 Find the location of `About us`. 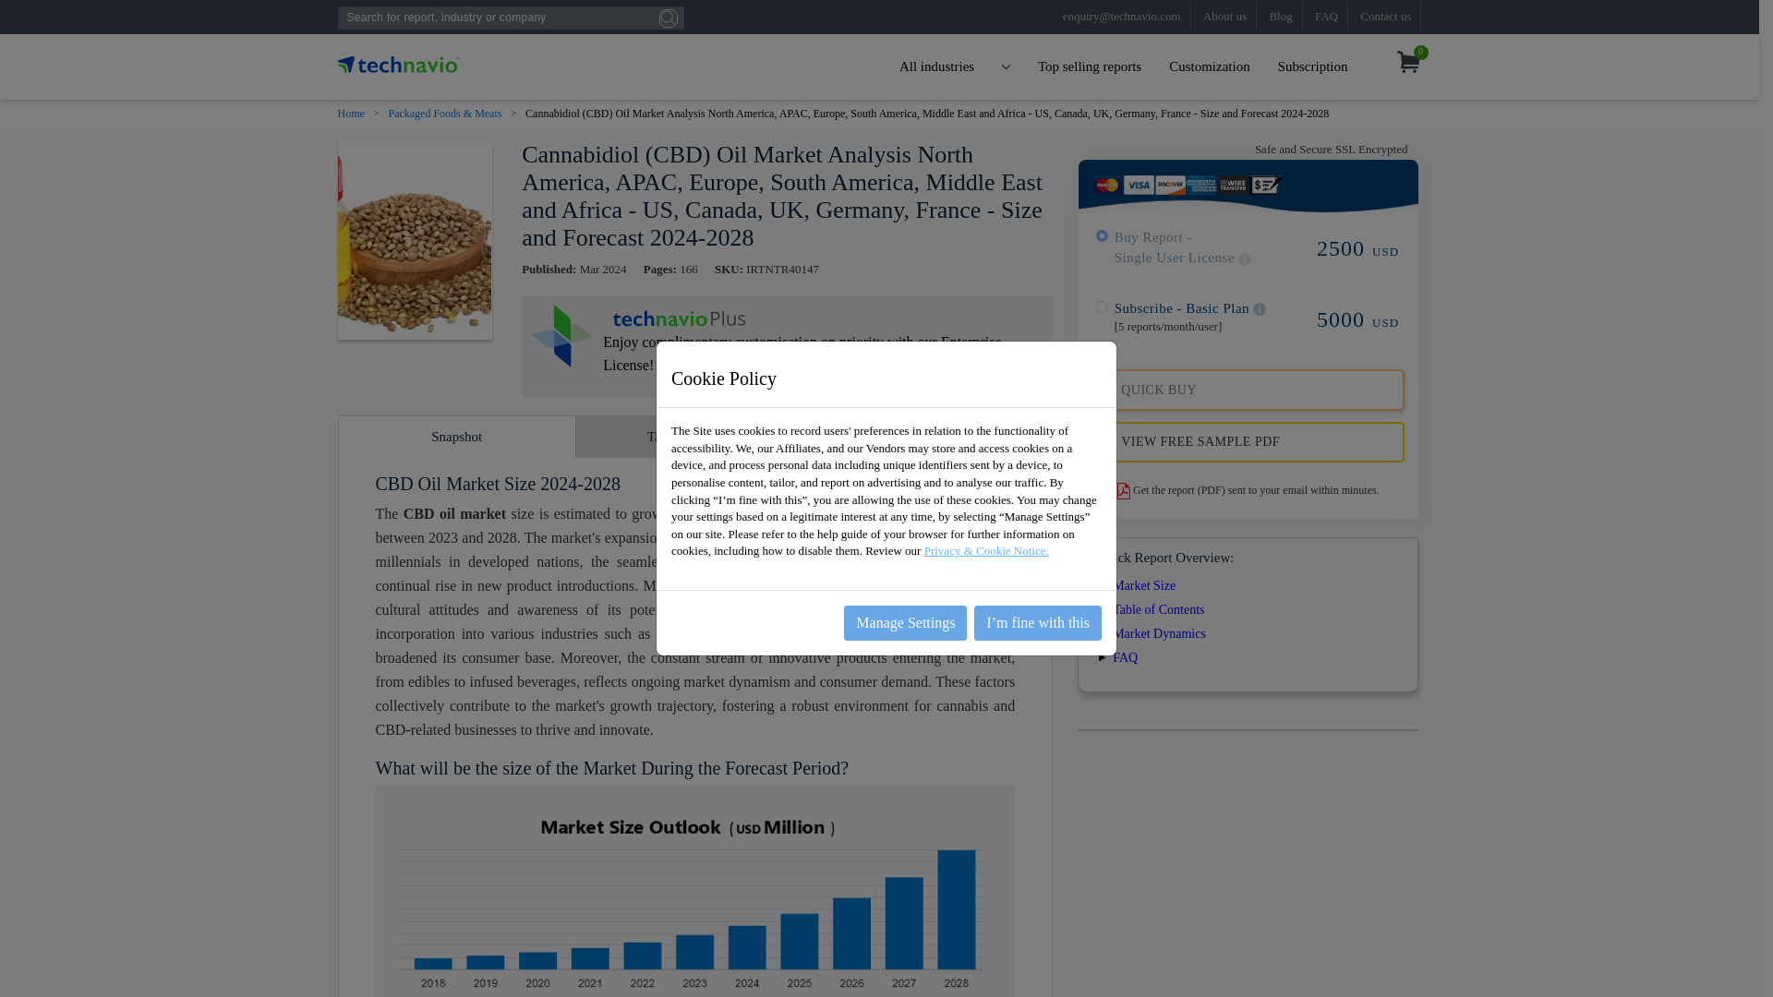

About us is located at coordinates (1224, 16).